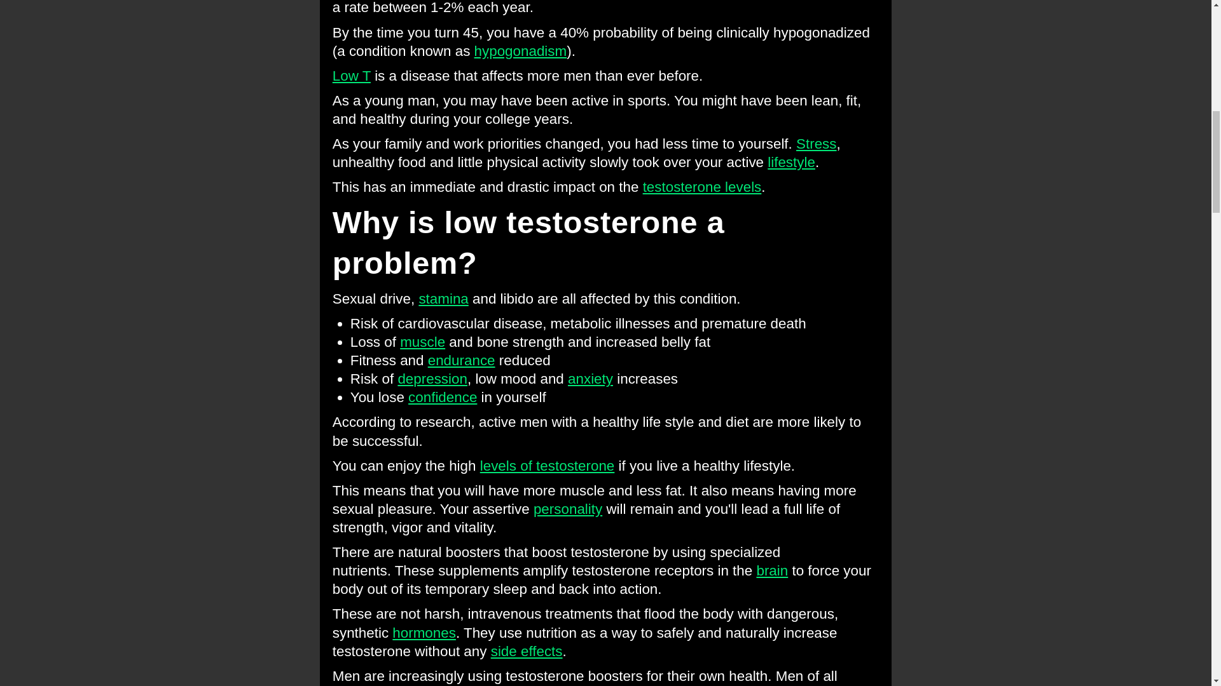 The image size is (1221, 686). What do you see at coordinates (422, 342) in the screenshot?
I see `muscle` at bounding box center [422, 342].